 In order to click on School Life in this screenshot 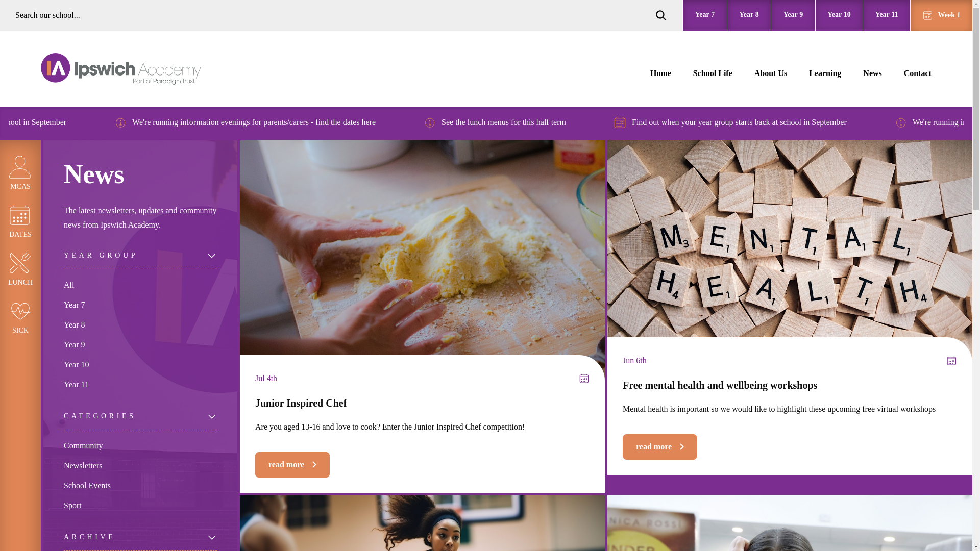, I will do `click(705, 15)`.